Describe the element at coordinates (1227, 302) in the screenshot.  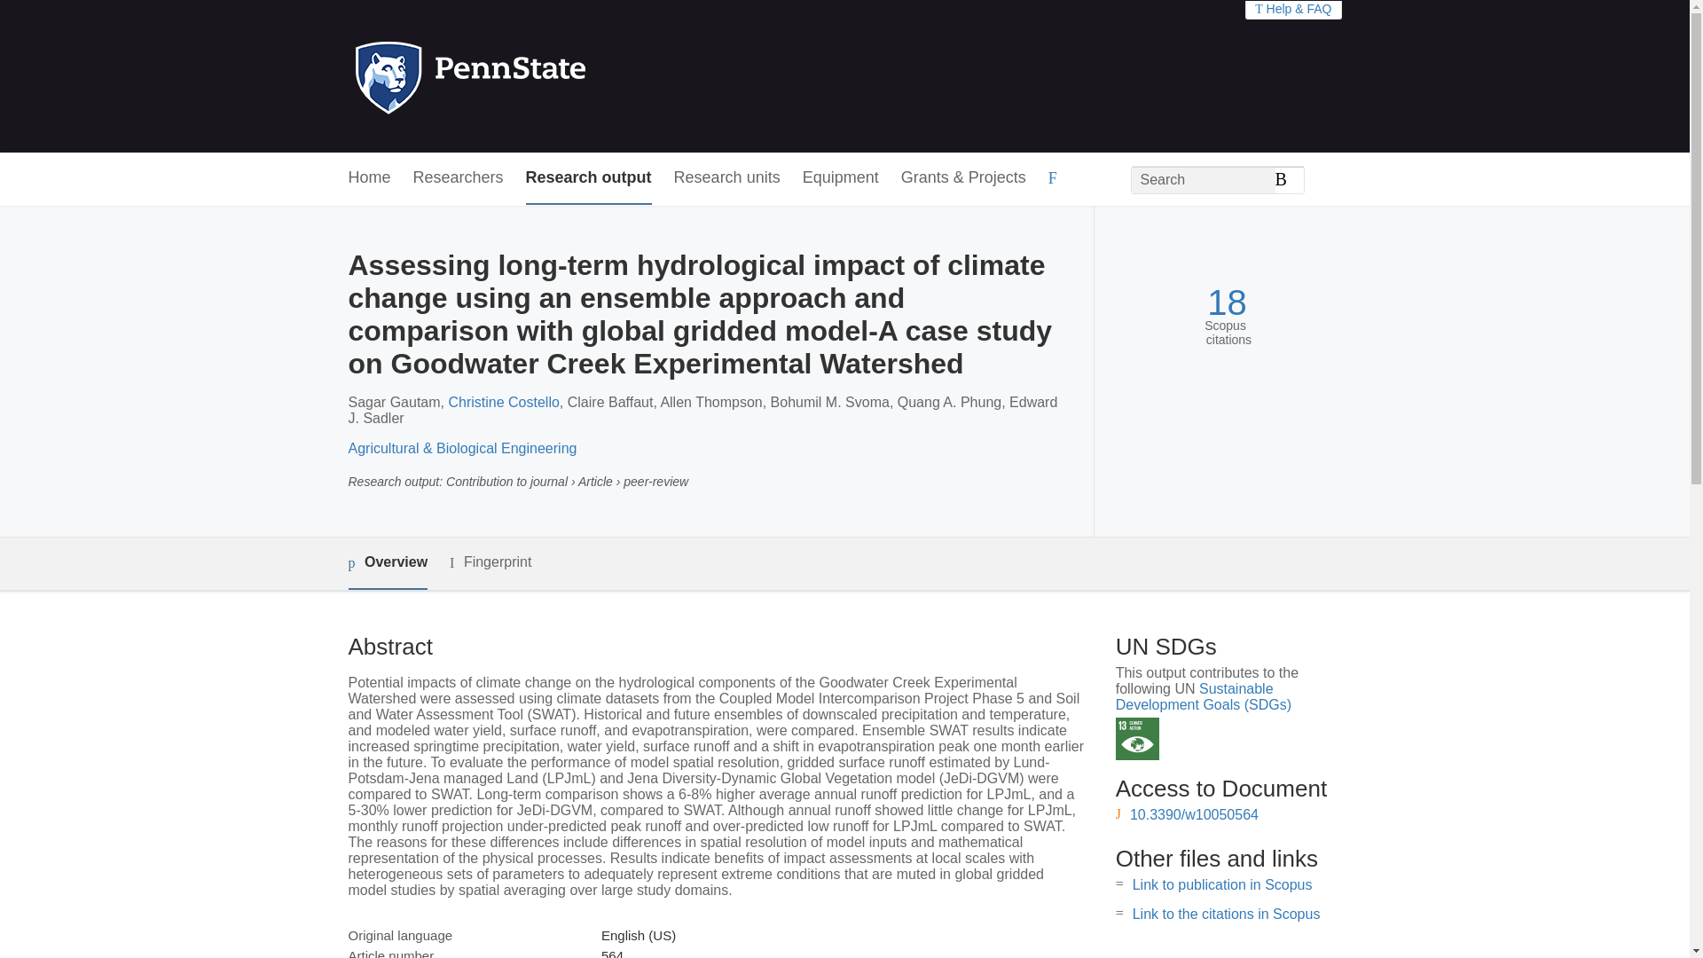
I see `18` at that location.